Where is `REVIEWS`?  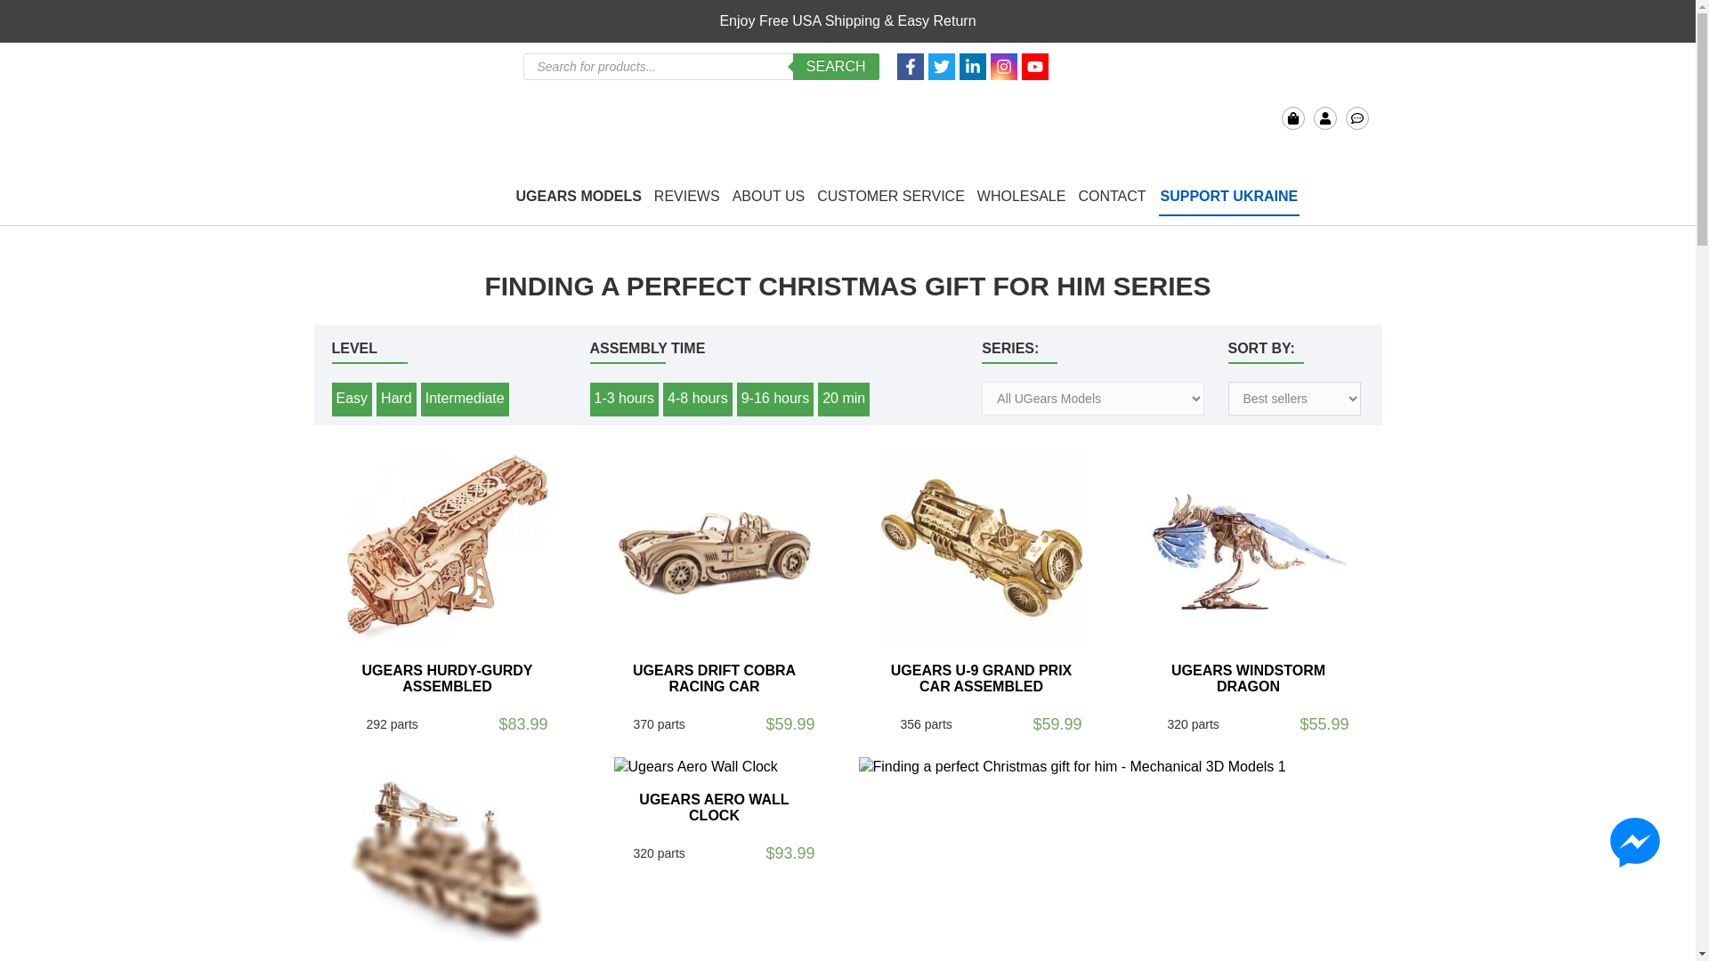 REVIEWS is located at coordinates (687, 198).